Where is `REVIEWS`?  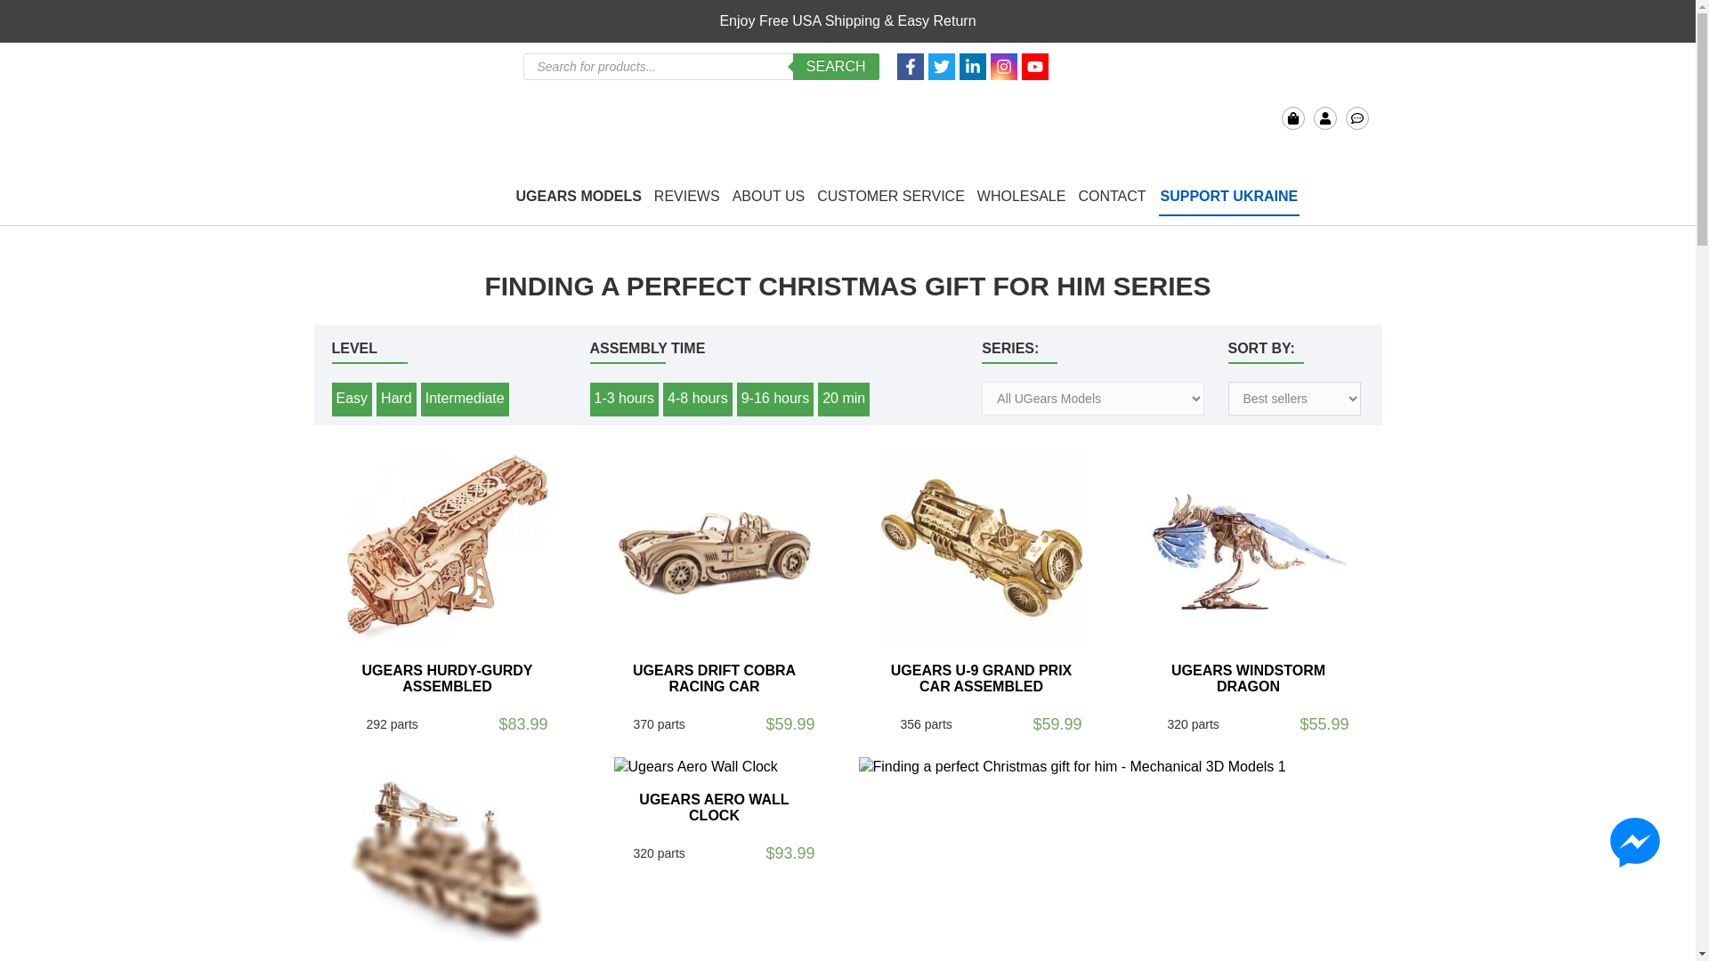 REVIEWS is located at coordinates (687, 198).